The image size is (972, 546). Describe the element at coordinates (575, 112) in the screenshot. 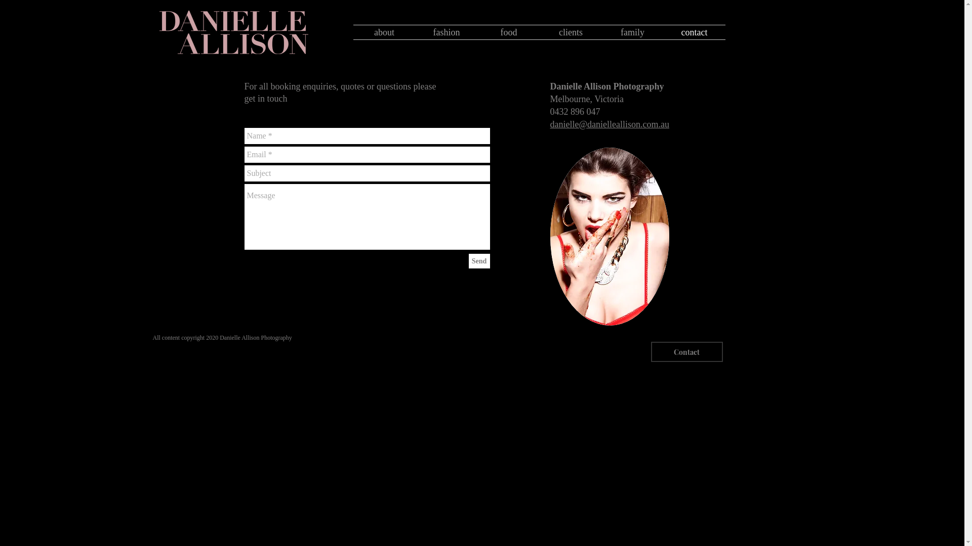

I see `0432 896 047` at that location.